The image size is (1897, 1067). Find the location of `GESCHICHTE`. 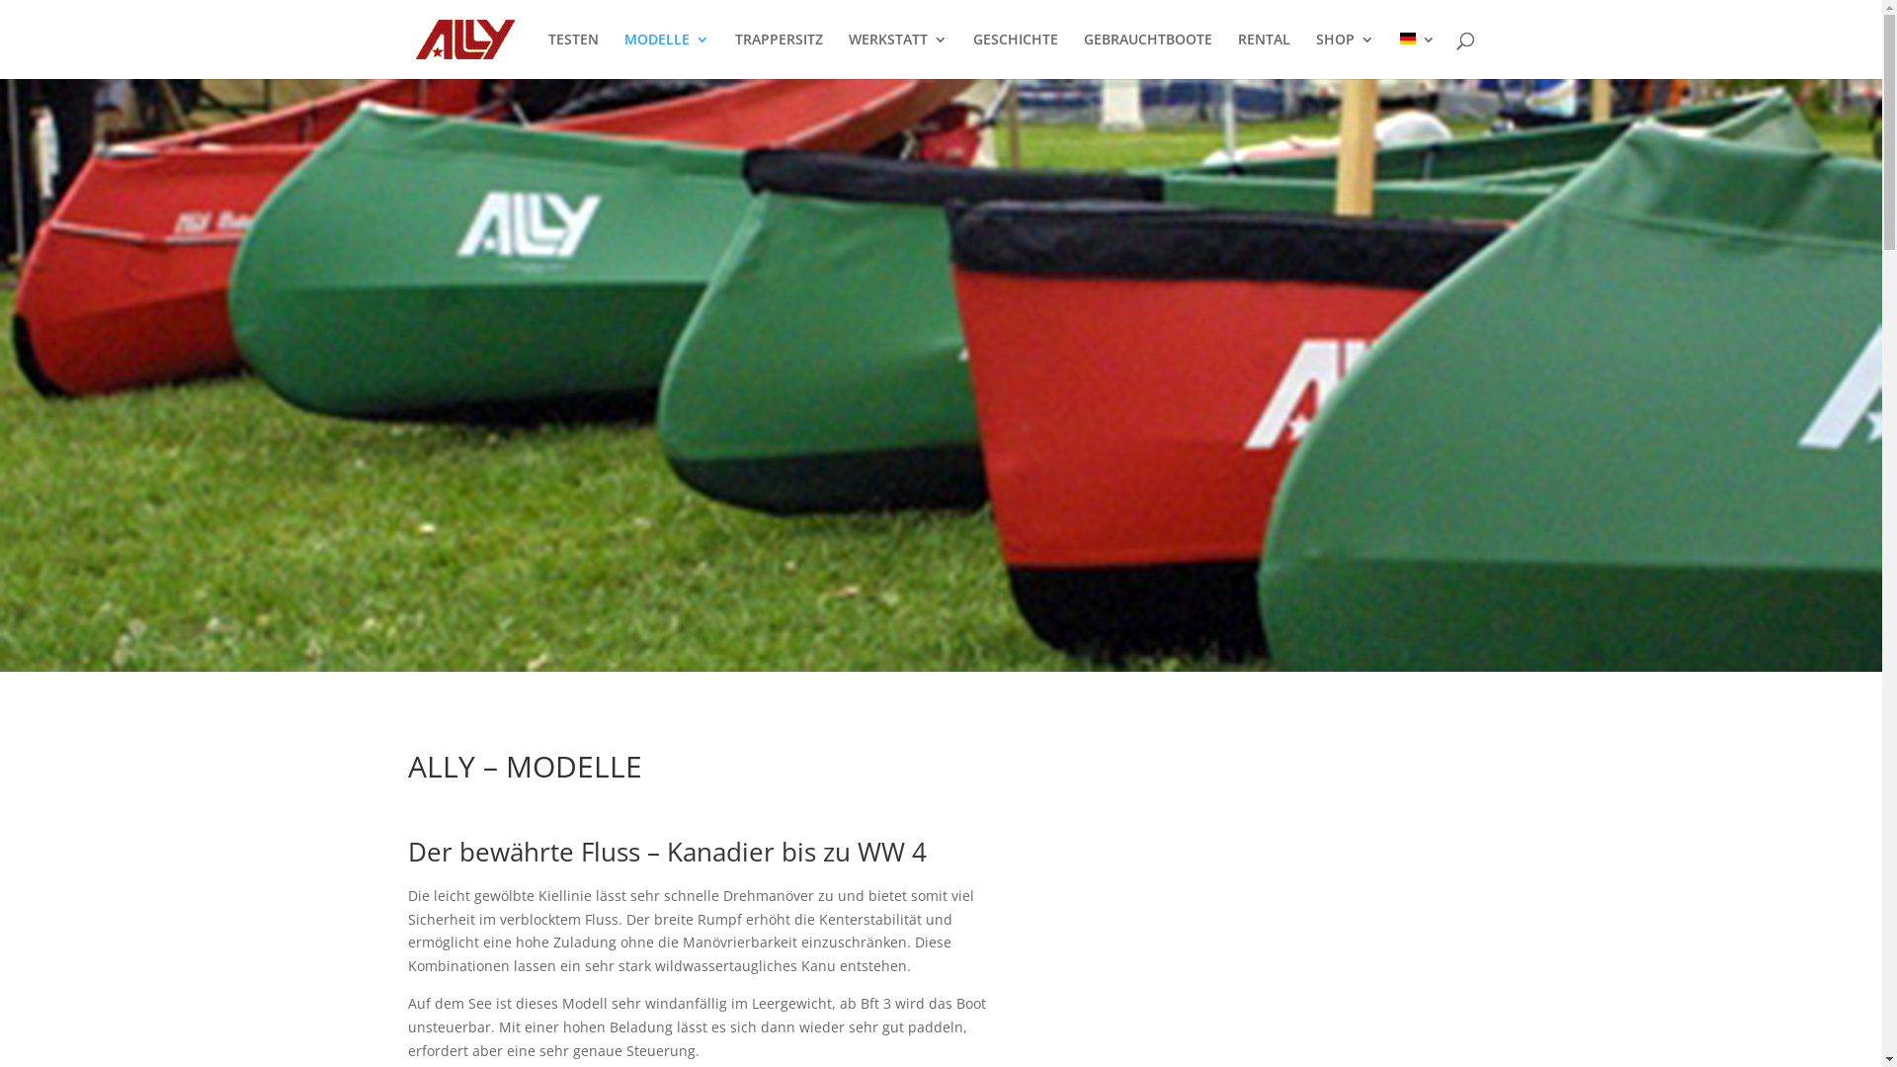

GESCHICHTE is located at coordinates (1014, 55).